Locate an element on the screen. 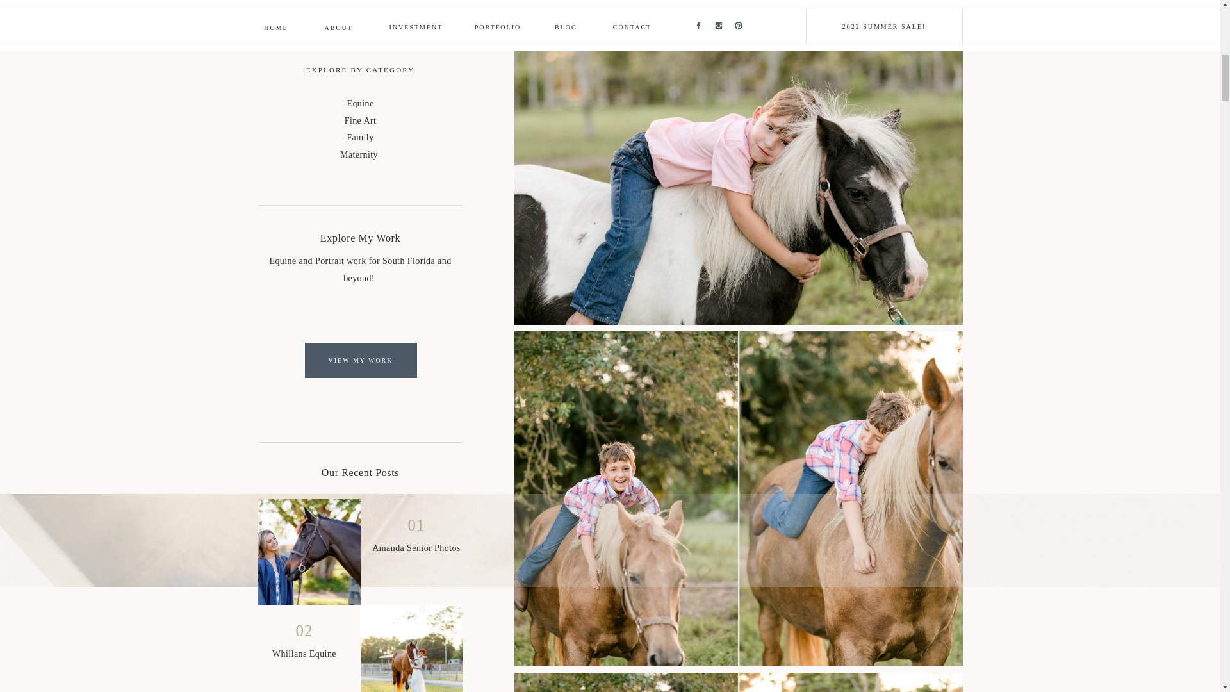  Amanda Senior Photos is located at coordinates (416, 547).